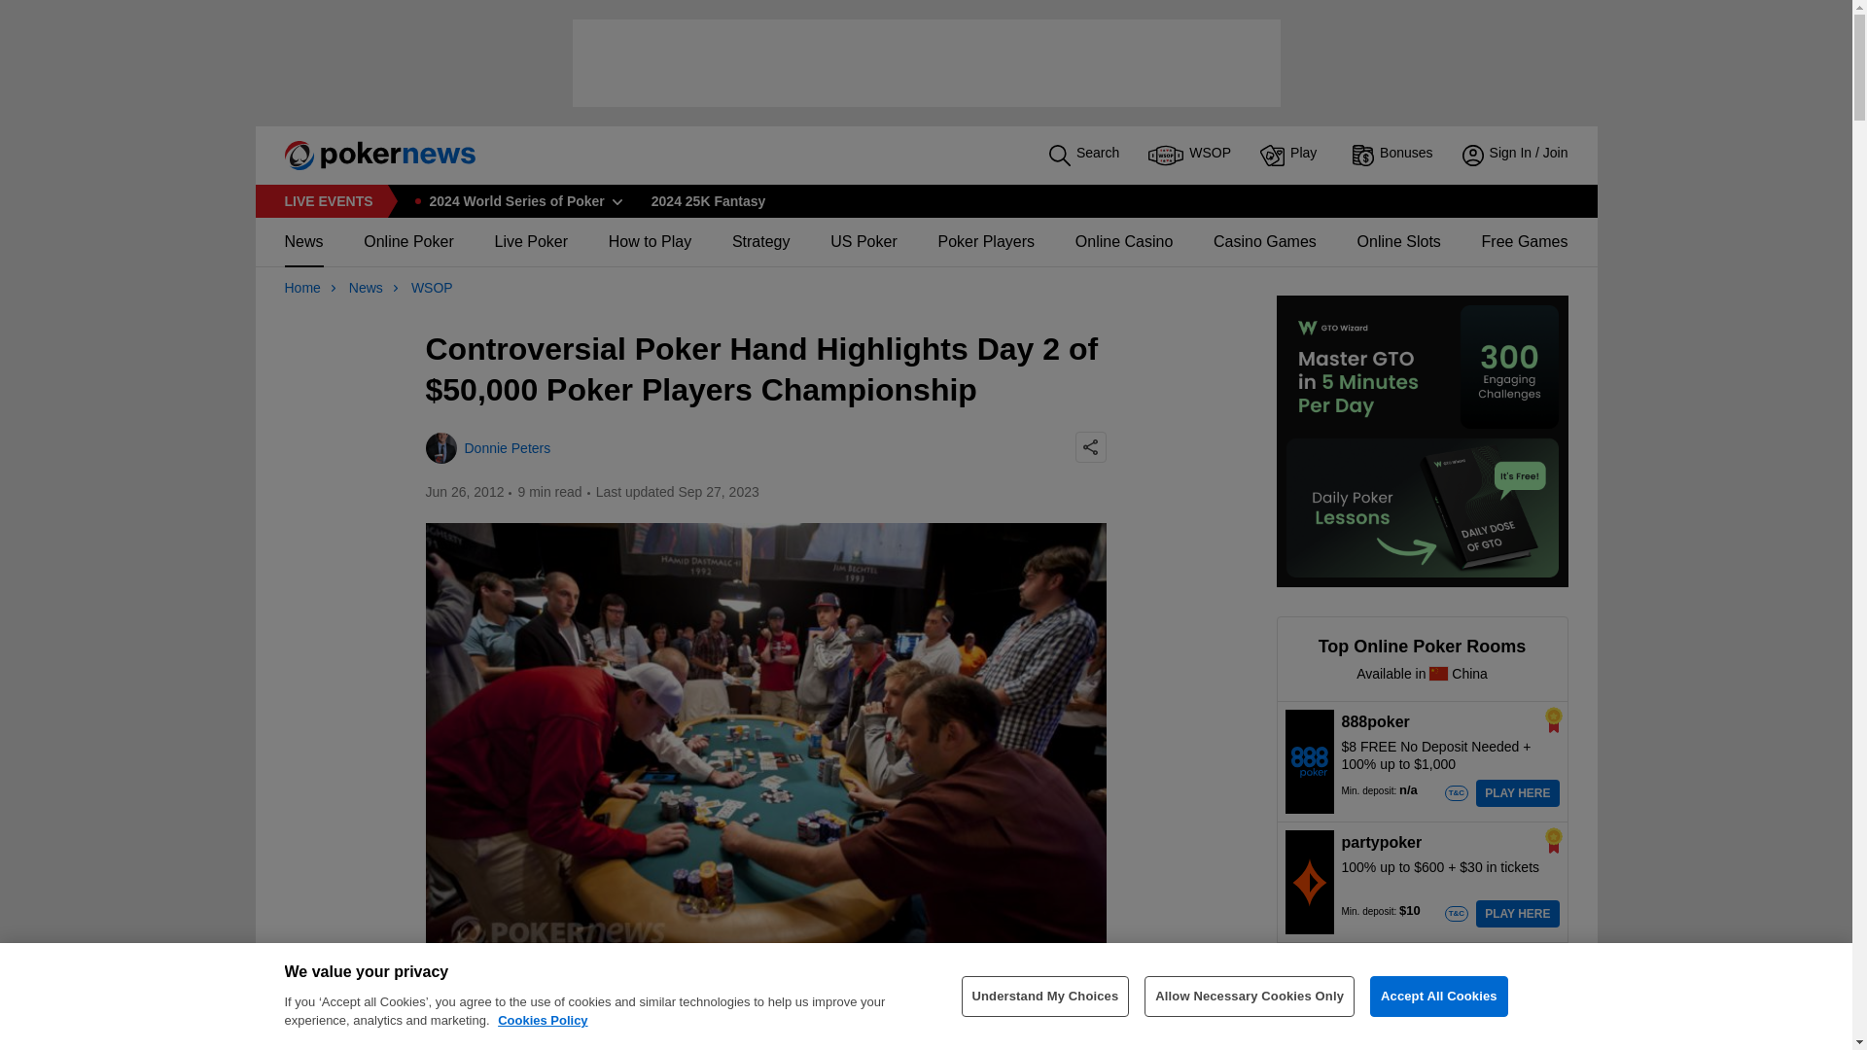 Image resolution: width=1867 pixels, height=1050 pixels. Describe the element at coordinates (1310, 760) in the screenshot. I see `888poker` at that location.